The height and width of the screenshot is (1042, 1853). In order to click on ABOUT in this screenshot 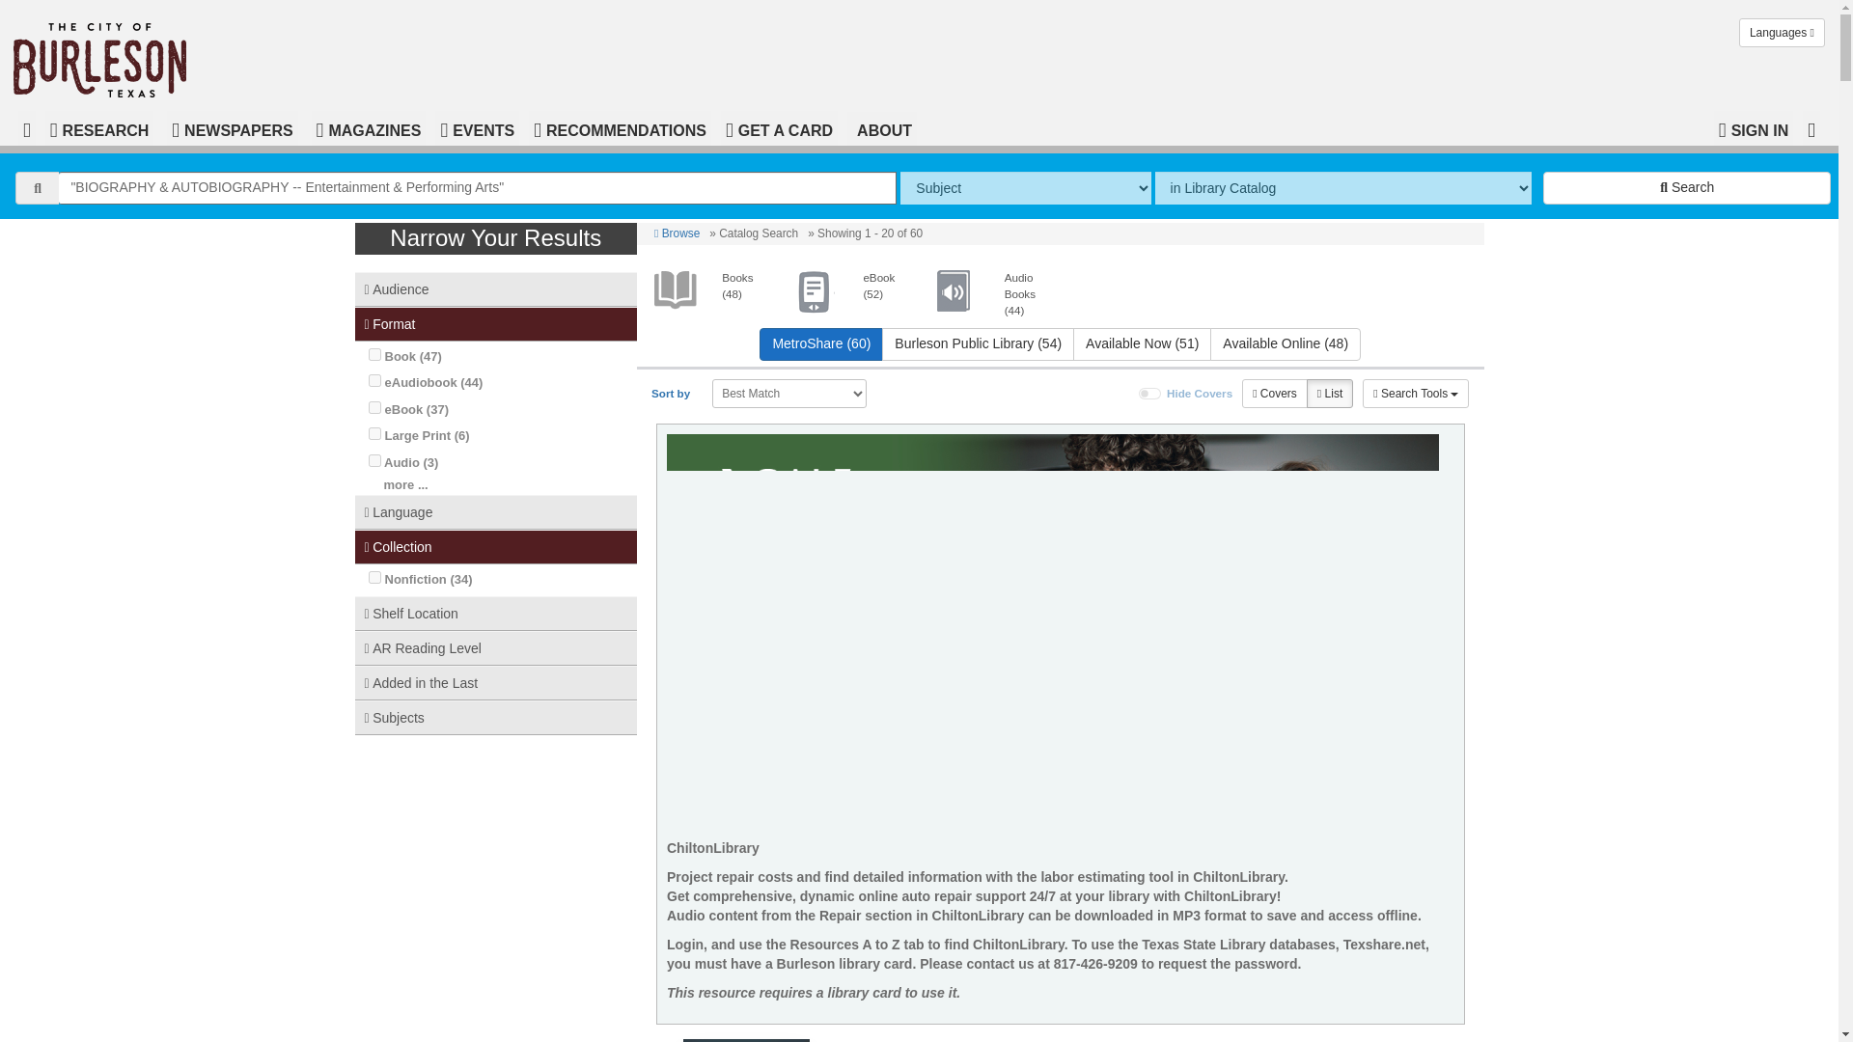, I will do `click(882, 128)`.